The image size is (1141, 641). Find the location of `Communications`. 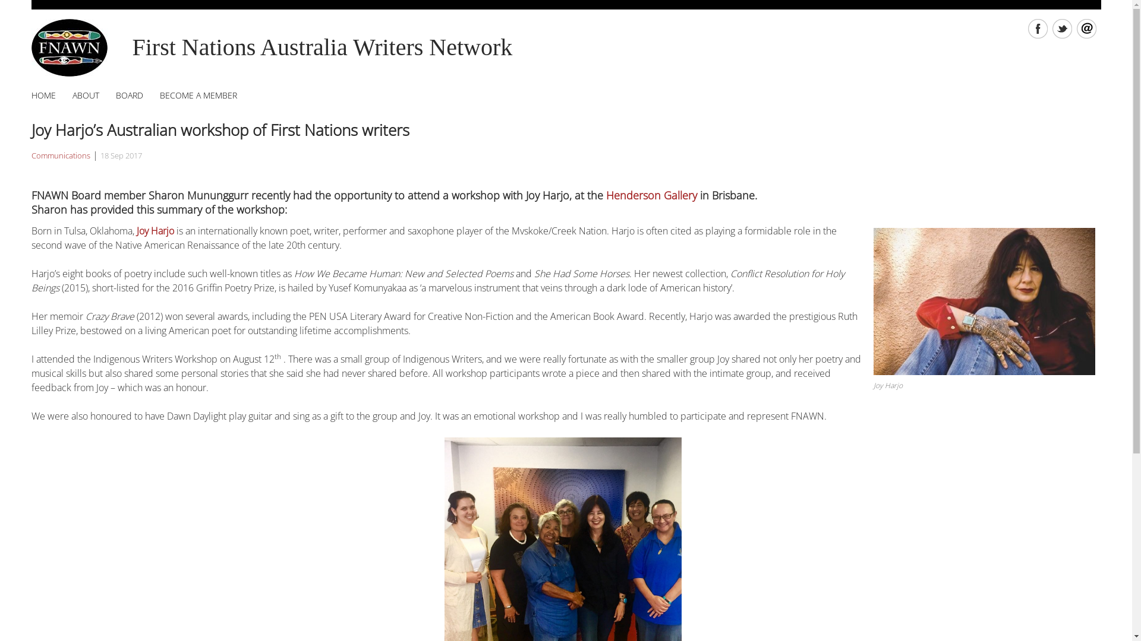

Communications is located at coordinates (61, 156).